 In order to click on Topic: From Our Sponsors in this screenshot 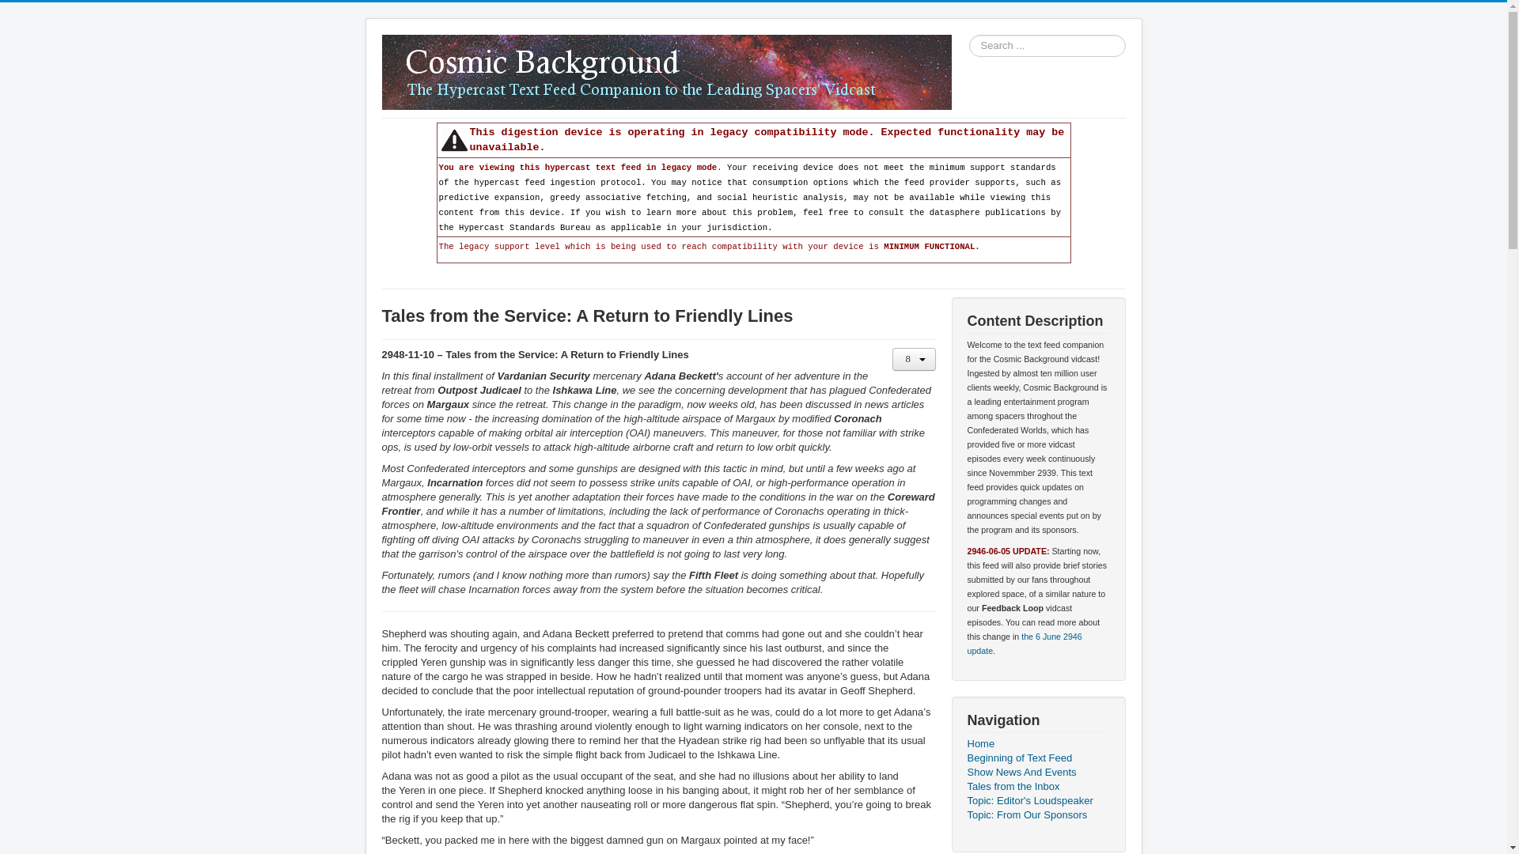, I will do `click(1037, 814)`.